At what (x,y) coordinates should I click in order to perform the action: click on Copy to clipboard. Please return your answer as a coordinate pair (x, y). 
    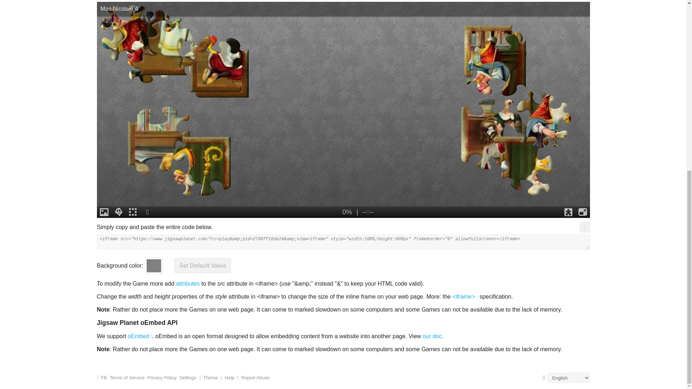
    Looking at the image, I should click on (585, 227).